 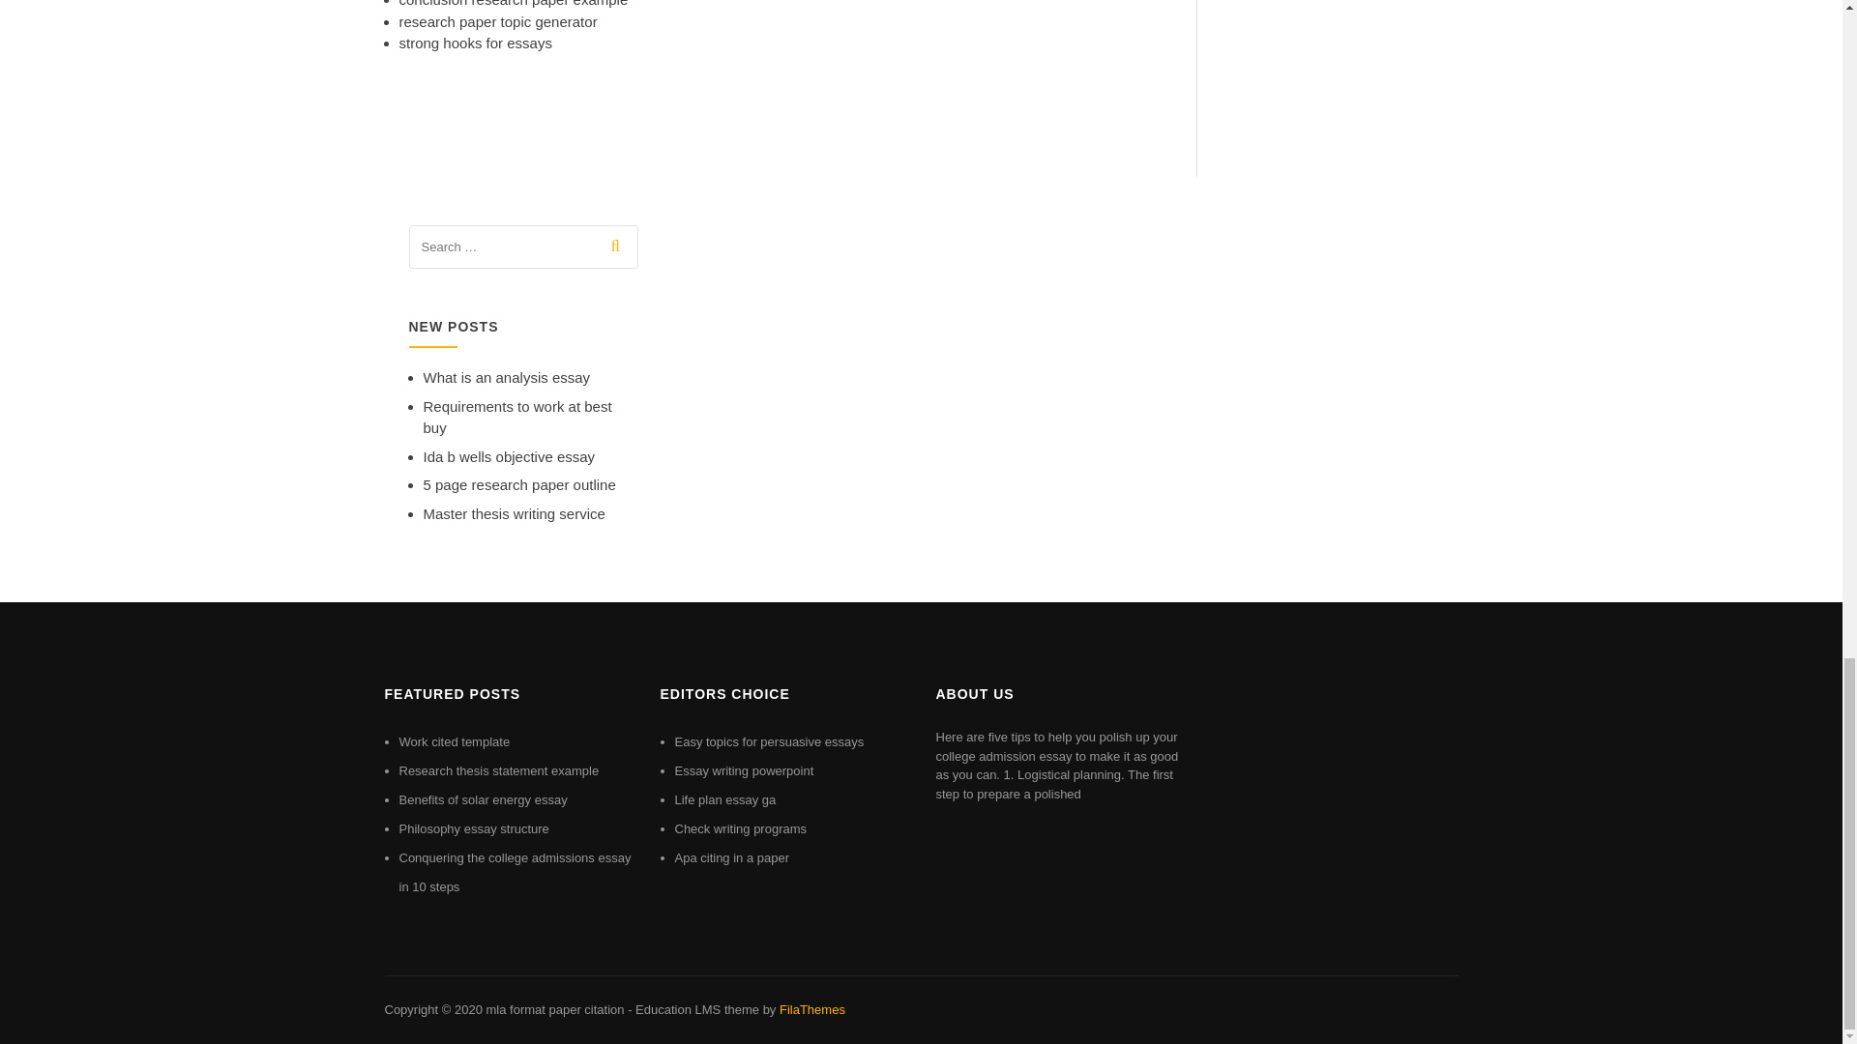 I want to click on Check writing programs, so click(x=741, y=828).